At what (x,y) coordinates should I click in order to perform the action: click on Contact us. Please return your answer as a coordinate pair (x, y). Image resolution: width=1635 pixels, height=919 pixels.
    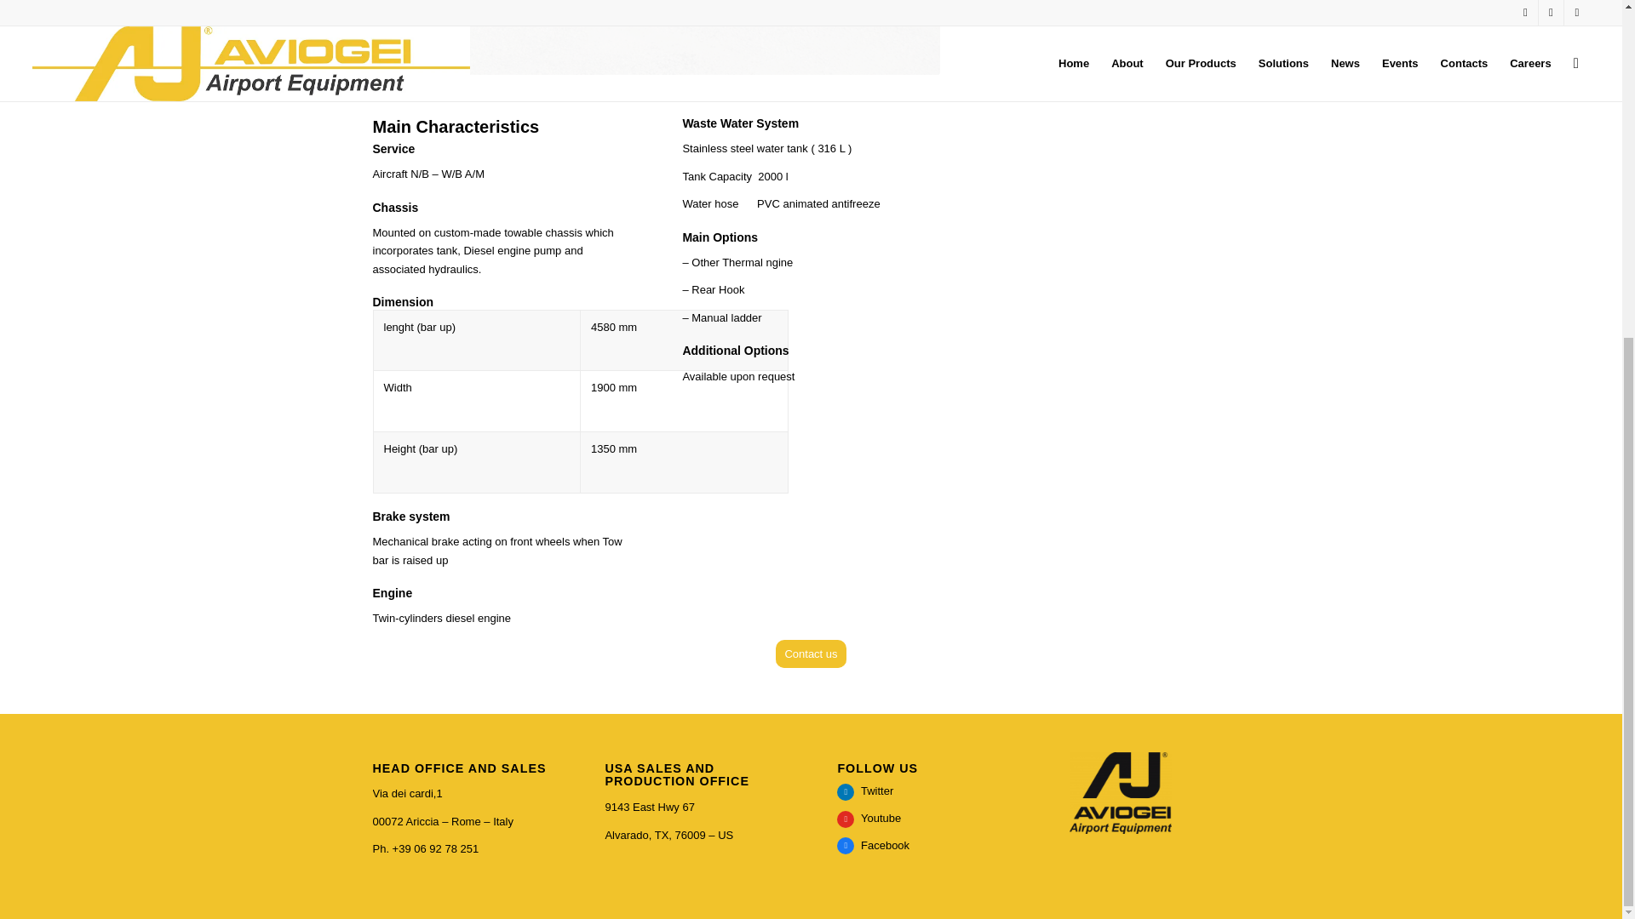
    Looking at the image, I should click on (810, 654).